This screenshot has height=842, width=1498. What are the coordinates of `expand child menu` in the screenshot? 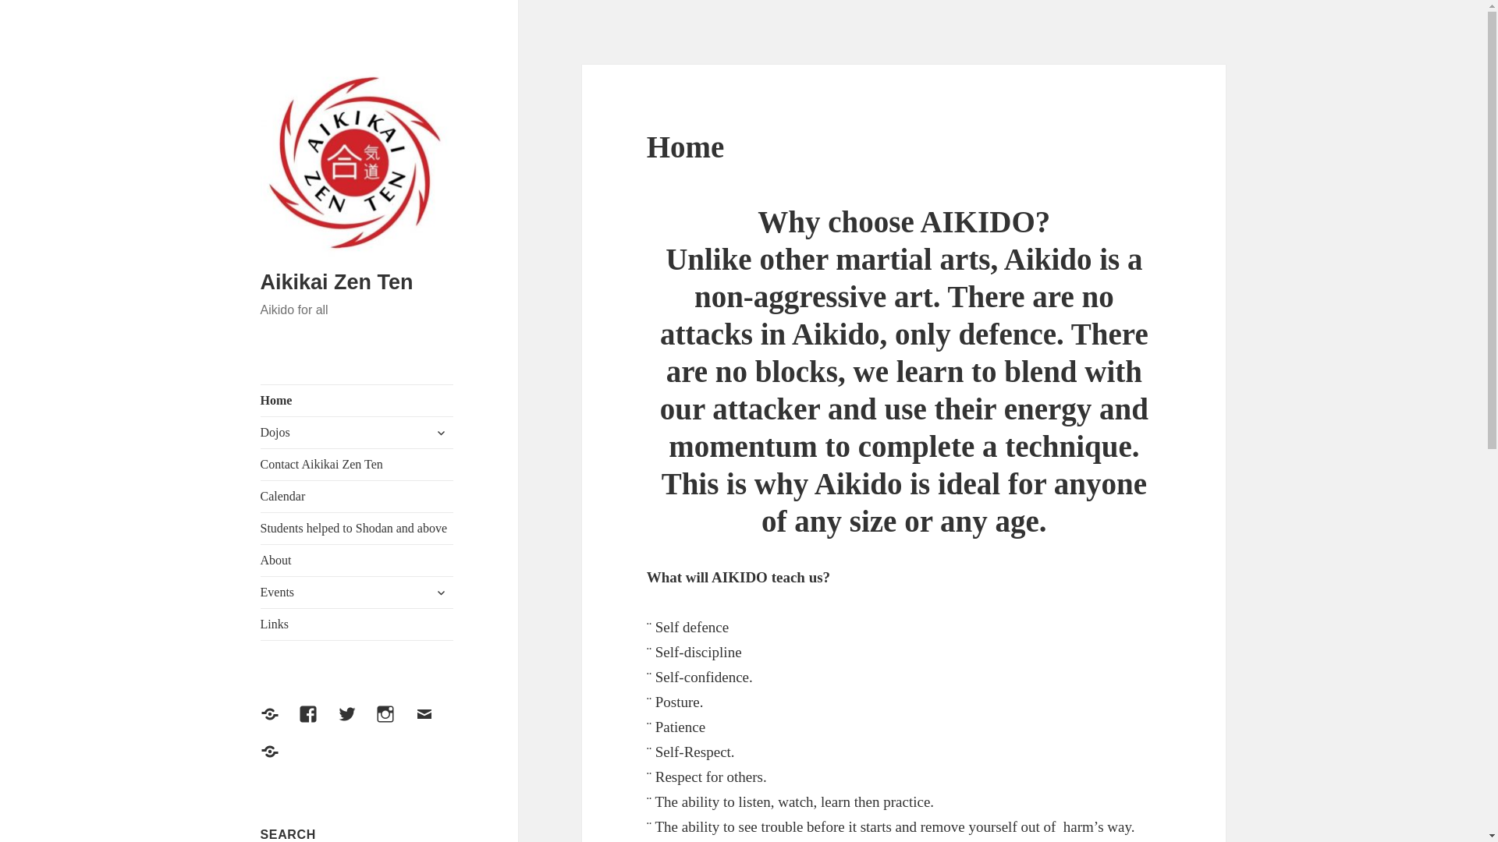 It's located at (441, 593).